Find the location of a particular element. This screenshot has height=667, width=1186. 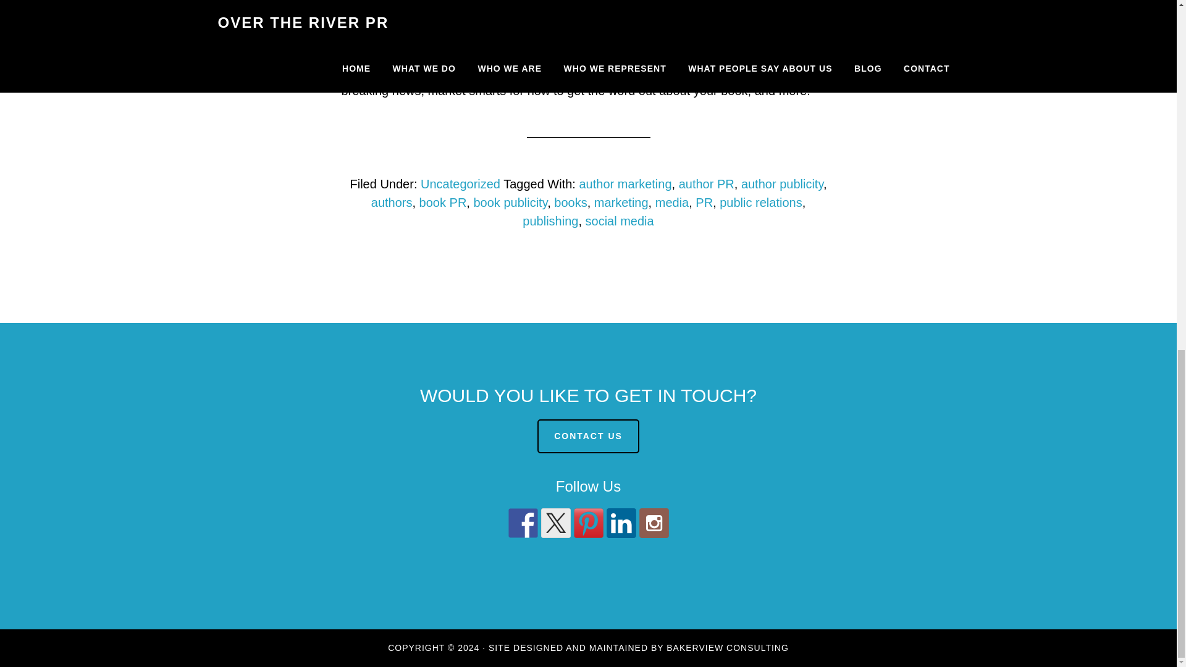

Our board on Pinterest is located at coordinates (587, 522).